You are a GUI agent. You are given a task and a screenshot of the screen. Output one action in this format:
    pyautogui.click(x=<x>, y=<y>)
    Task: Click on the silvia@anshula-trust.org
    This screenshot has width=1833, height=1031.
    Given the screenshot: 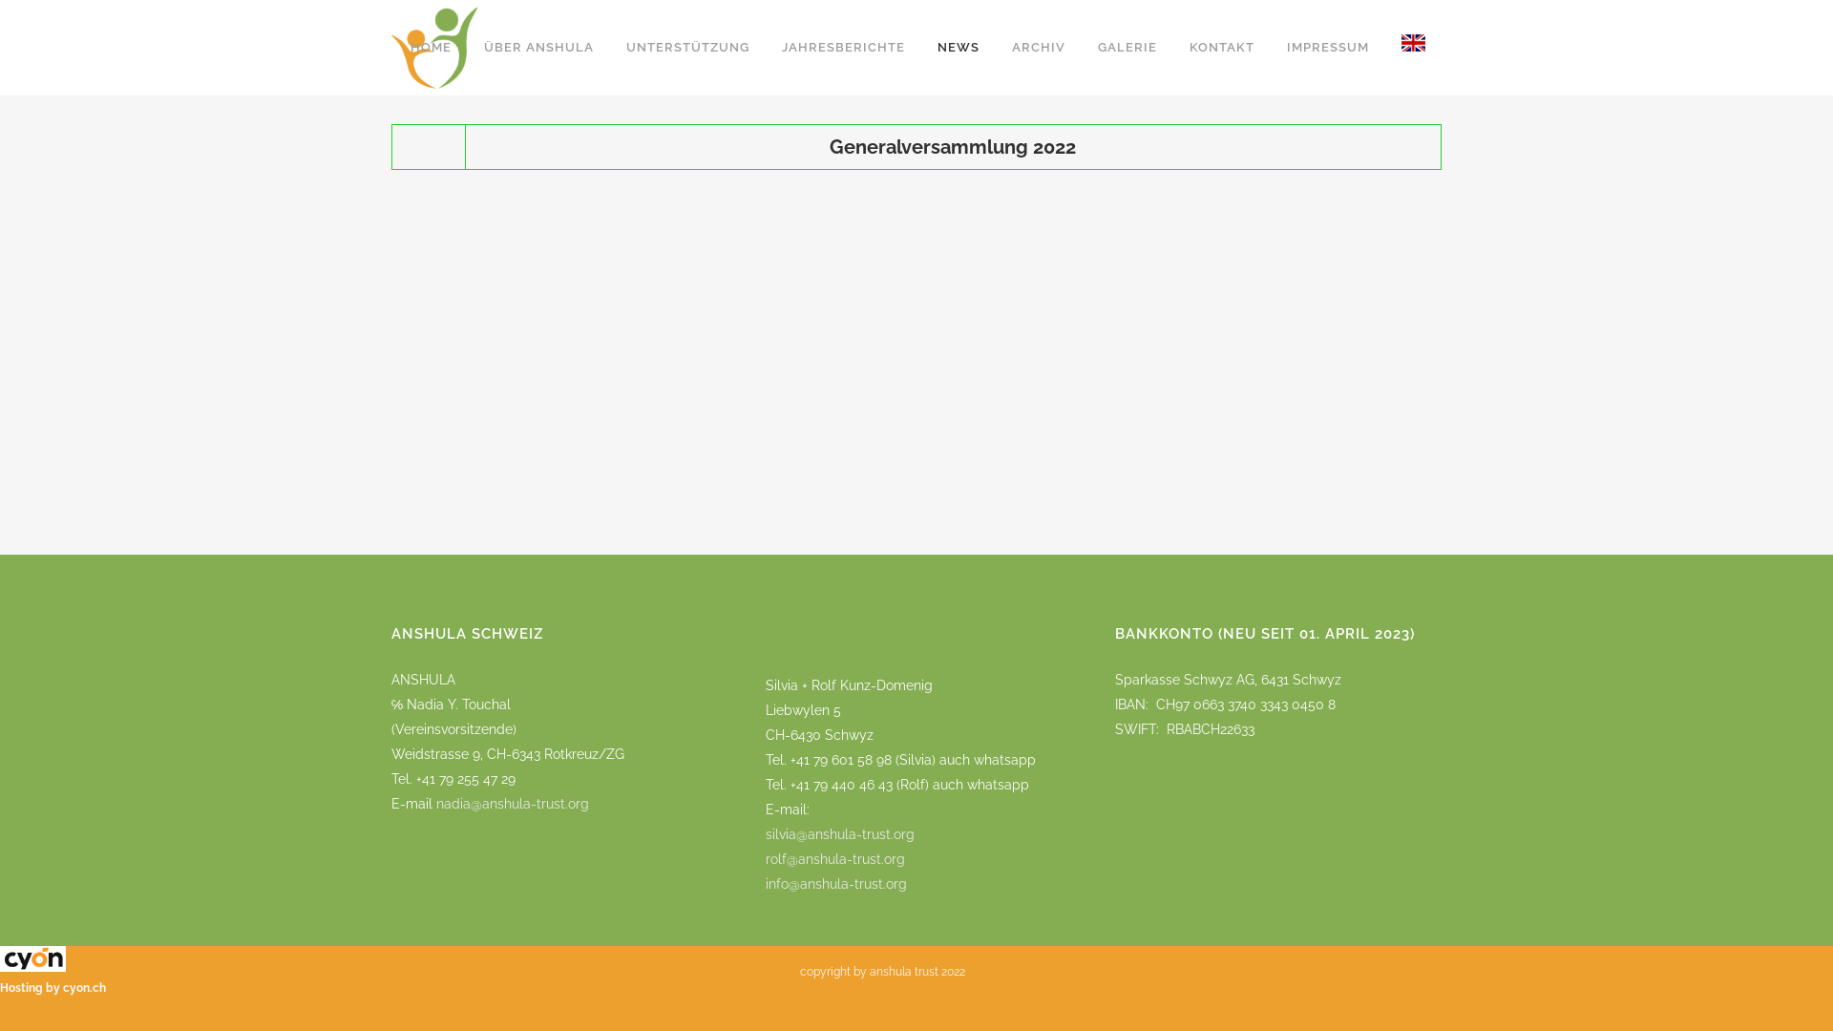 What is the action you would take?
    pyautogui.click(x=840, y=834)
    